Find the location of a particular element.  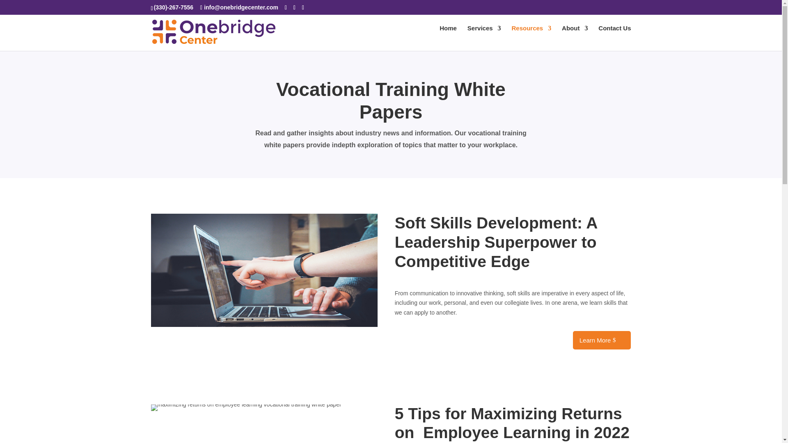

Resources is located at coordinates (531, 36).